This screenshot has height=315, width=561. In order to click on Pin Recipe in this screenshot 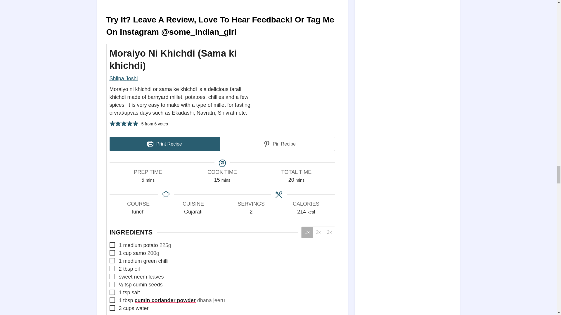, I will do `click(280, 144)`.